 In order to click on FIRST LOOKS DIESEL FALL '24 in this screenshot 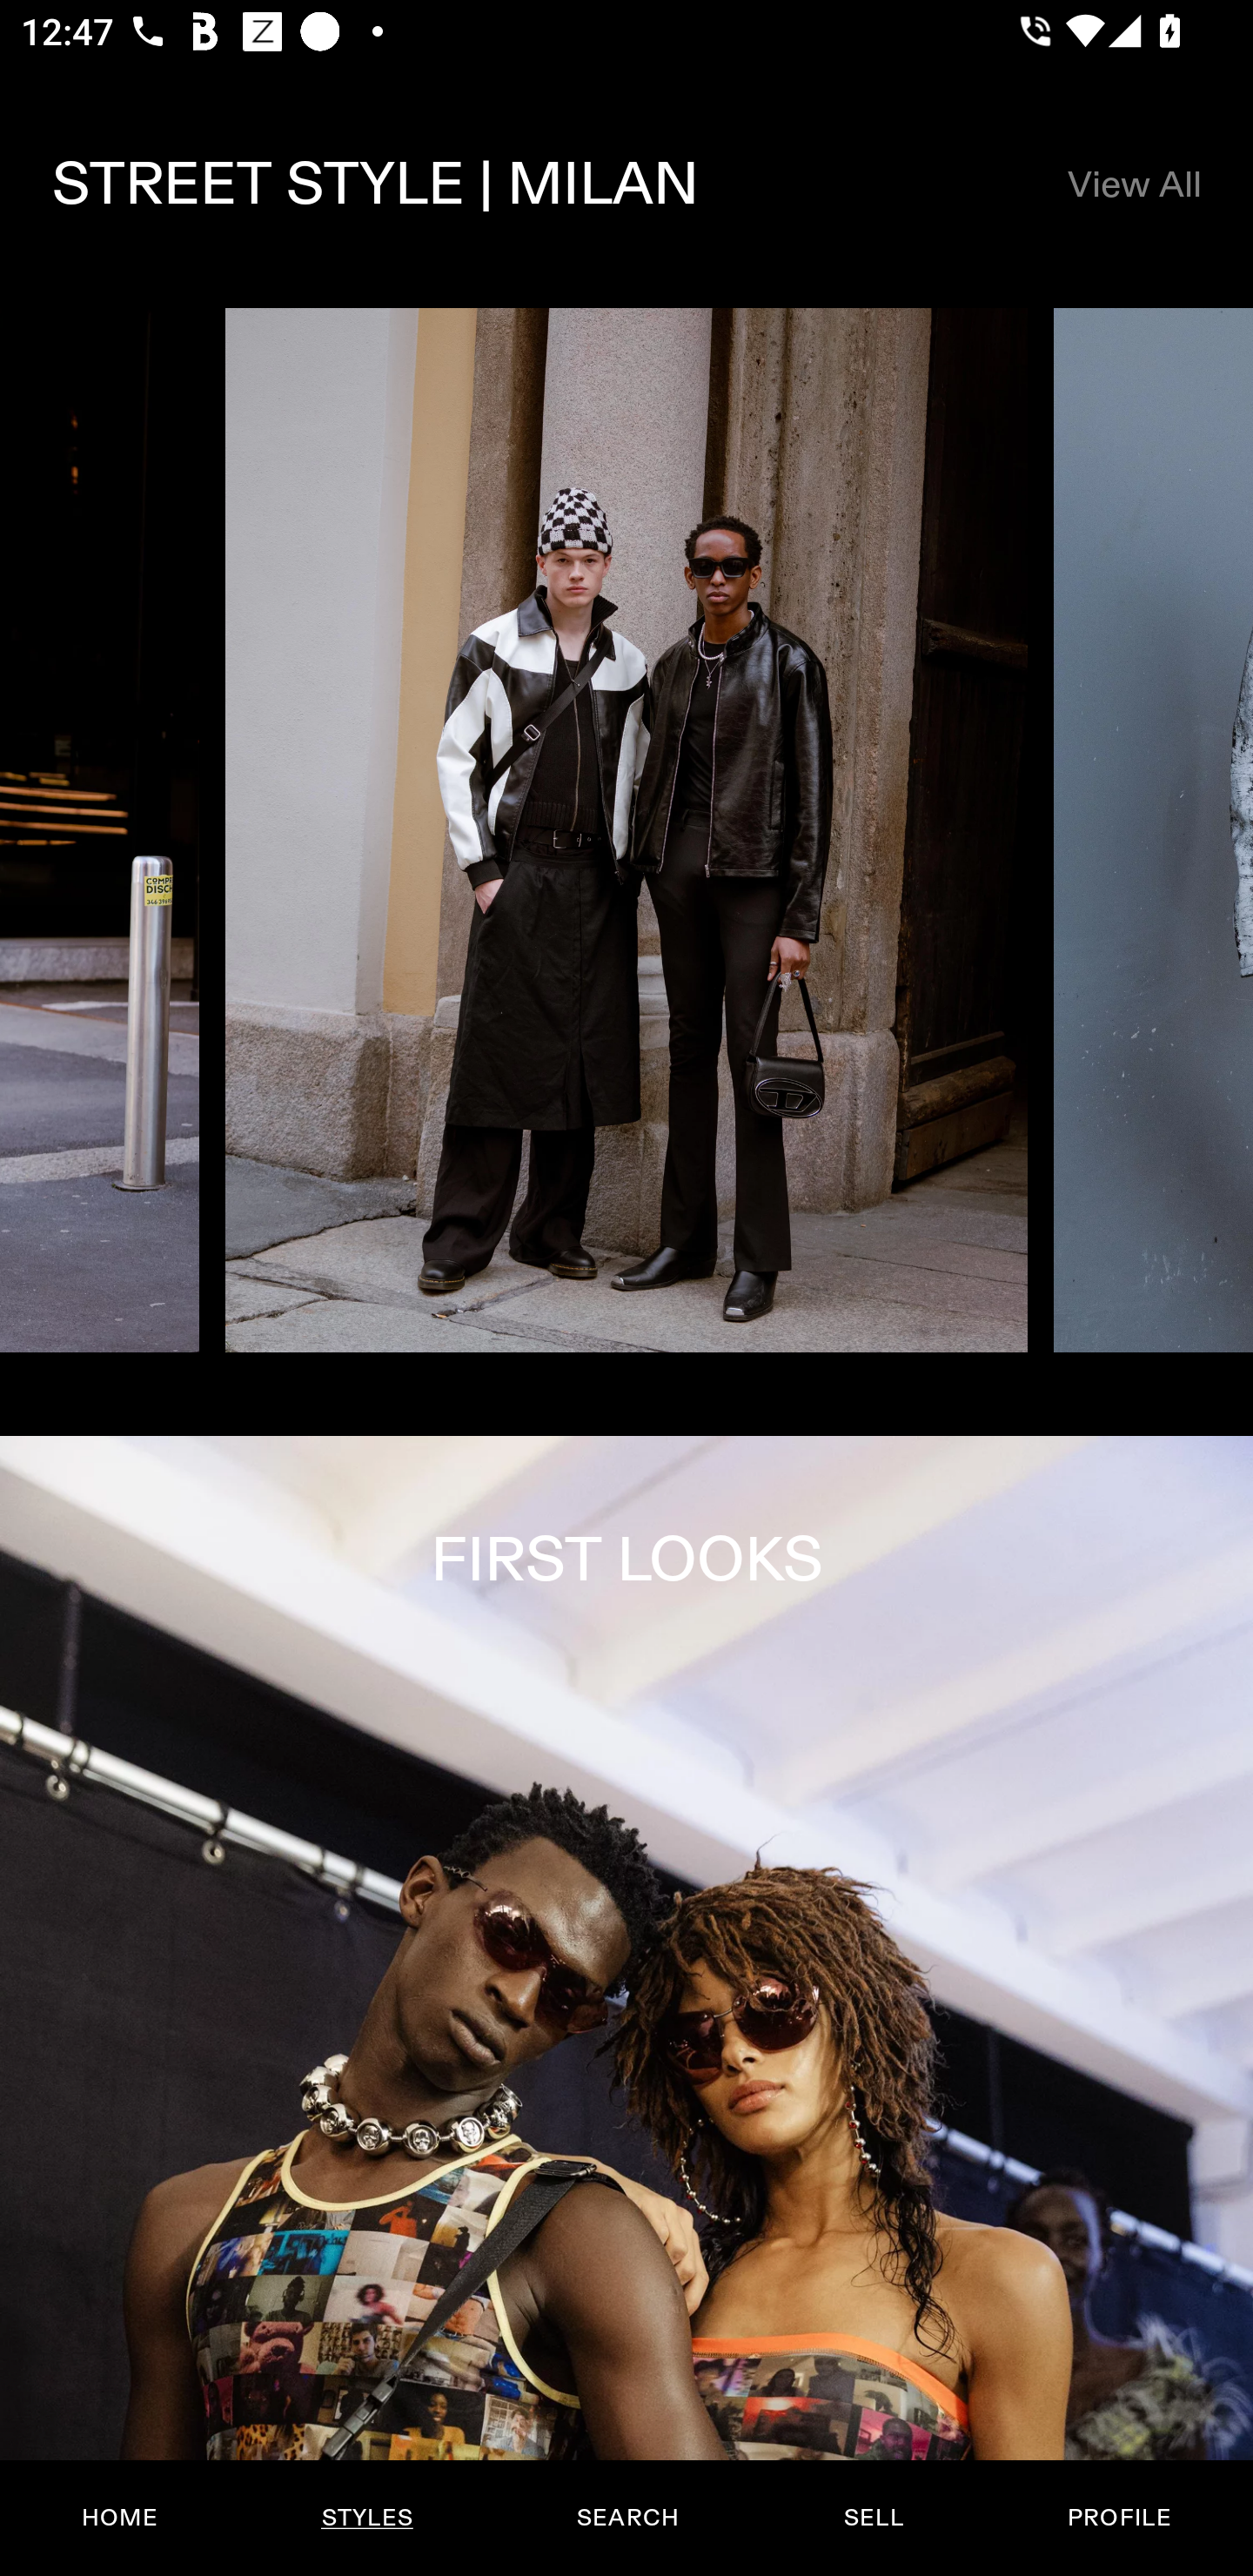, I will do `click(626, 2005)`.